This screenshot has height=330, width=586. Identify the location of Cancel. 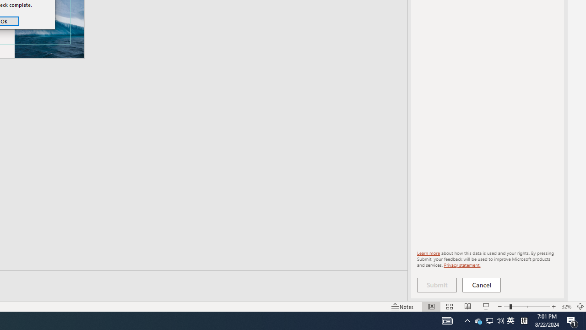
(482, 285).